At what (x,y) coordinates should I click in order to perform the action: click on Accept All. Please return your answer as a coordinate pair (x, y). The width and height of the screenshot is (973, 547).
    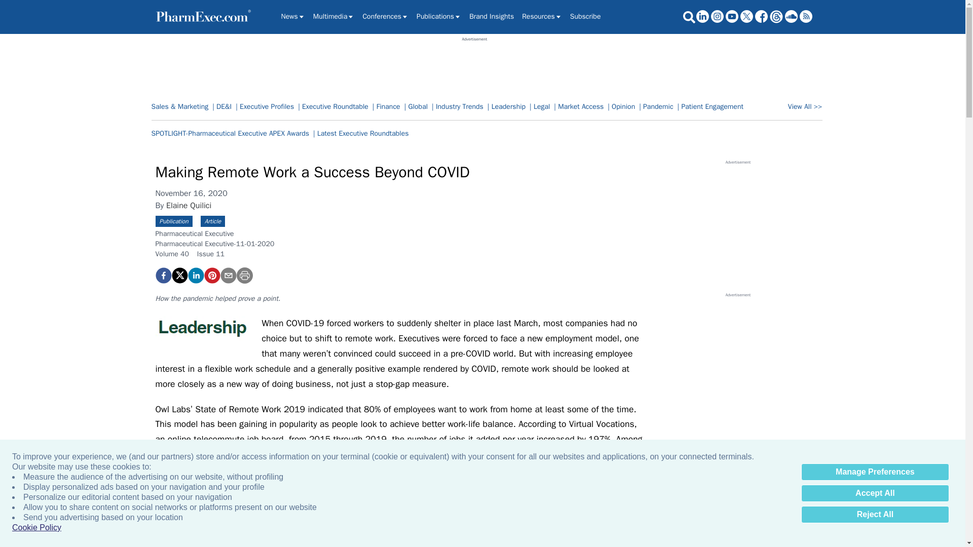
    Looking at the image, I should click on (875, 493).